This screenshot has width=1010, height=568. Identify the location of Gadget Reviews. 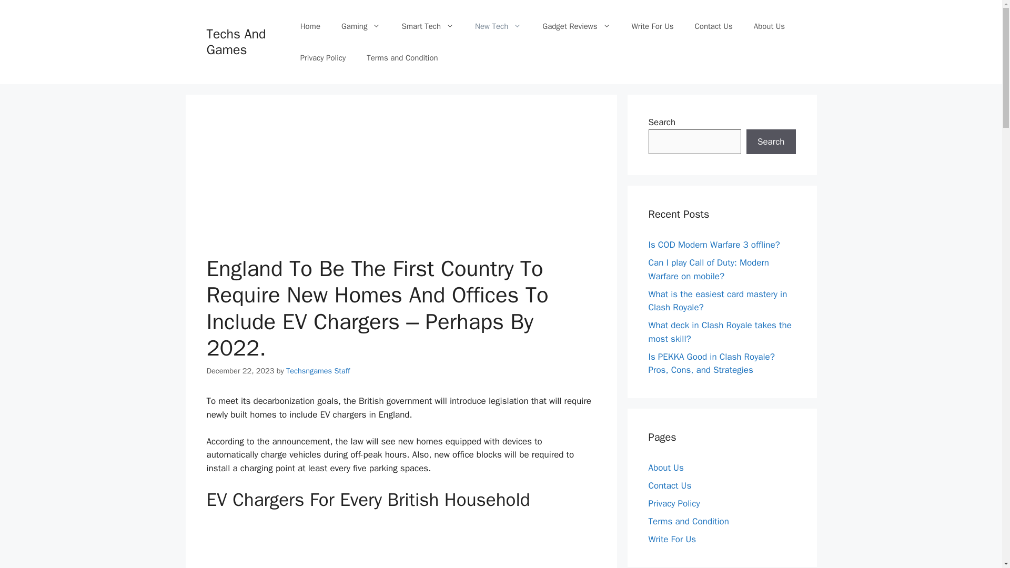
(577, 26).